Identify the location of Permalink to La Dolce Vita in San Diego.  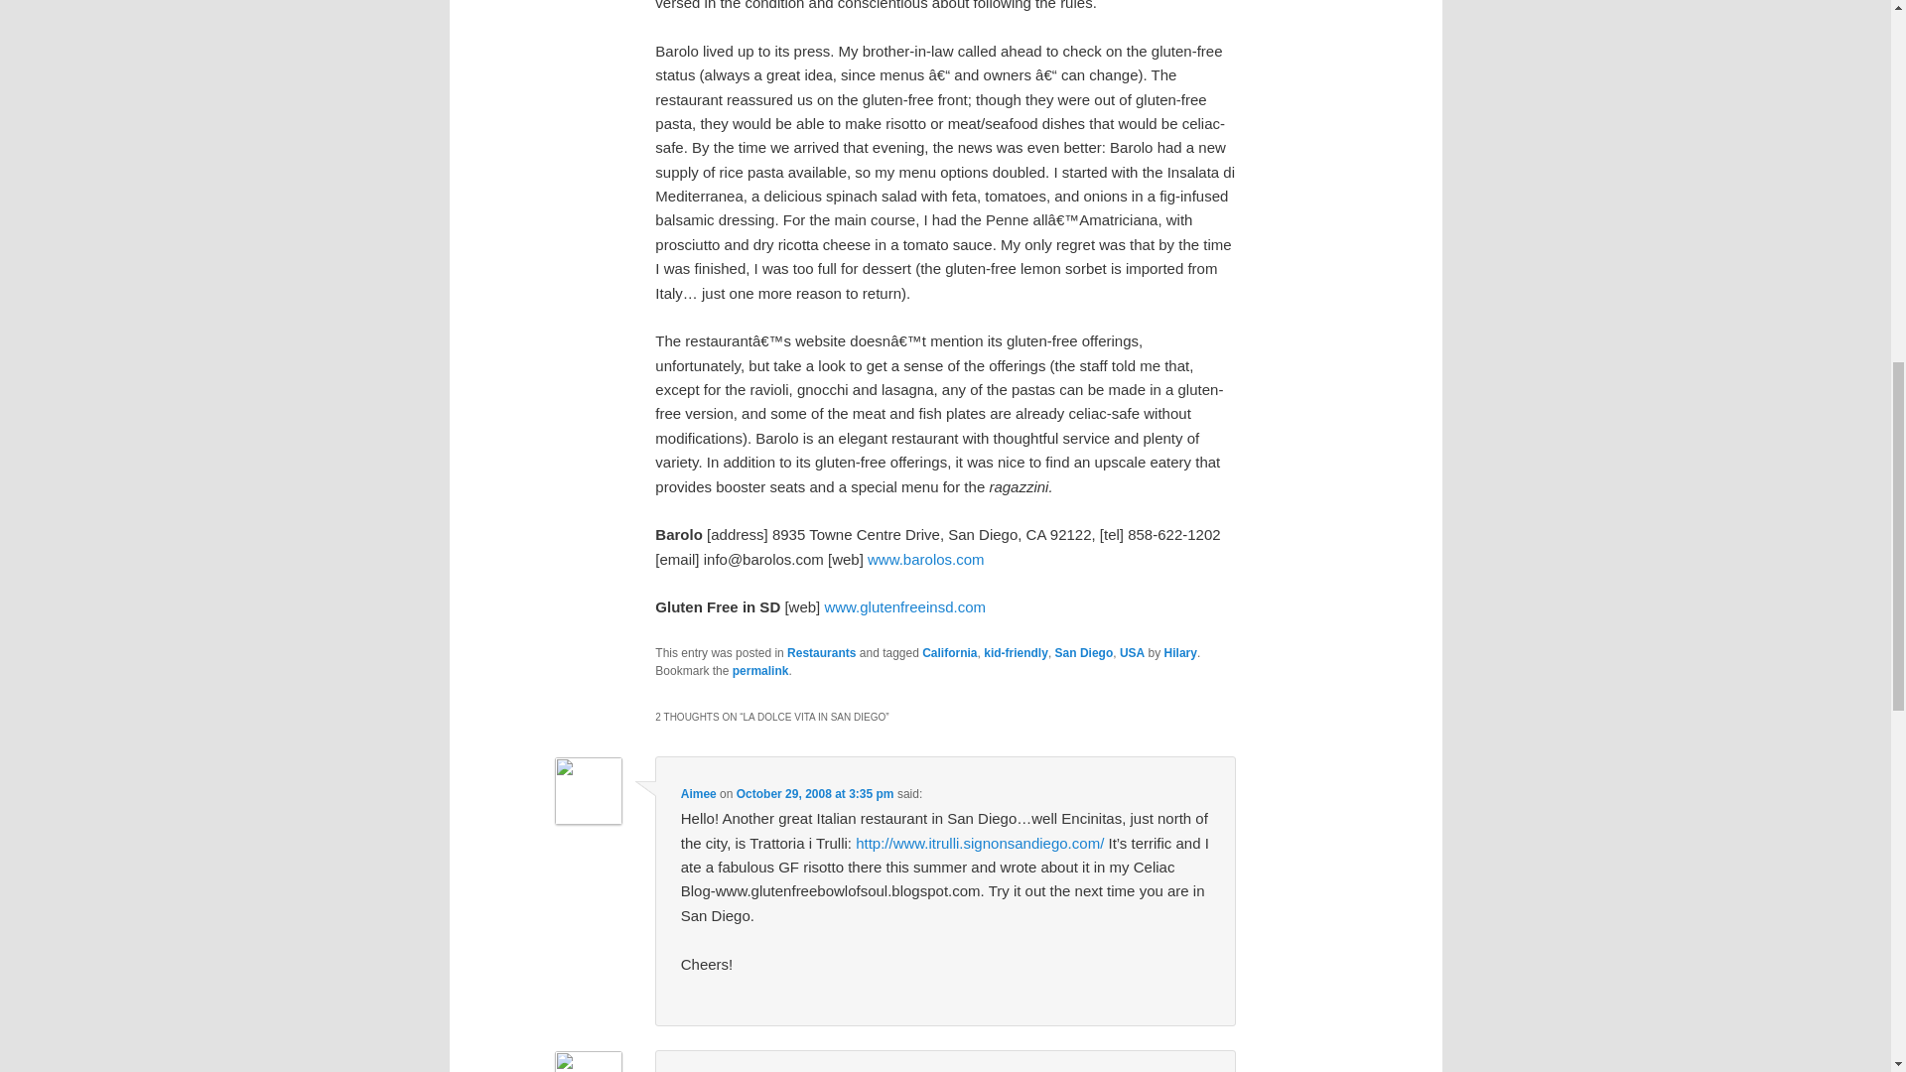
(760, 670).